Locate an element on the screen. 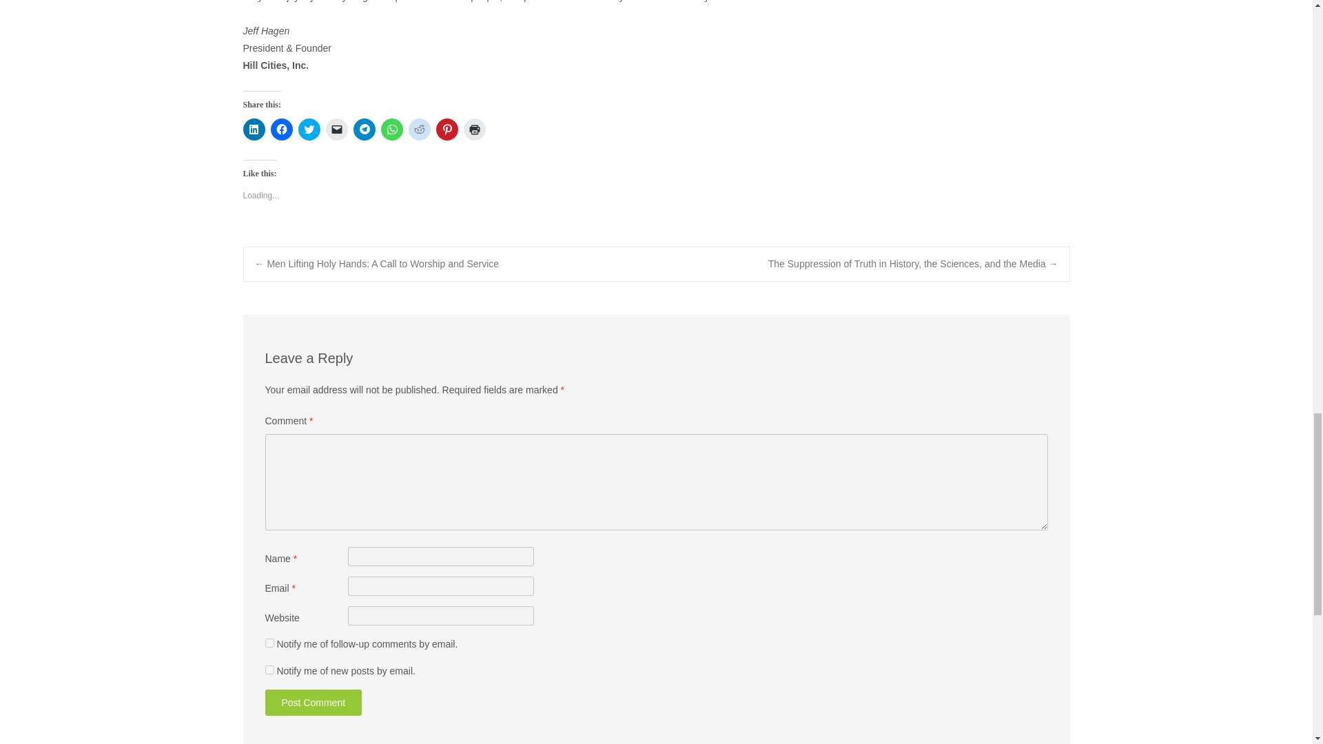 The image size is (1323, 744). Click to share on WhatsApp is located at coordinates (391, 130).